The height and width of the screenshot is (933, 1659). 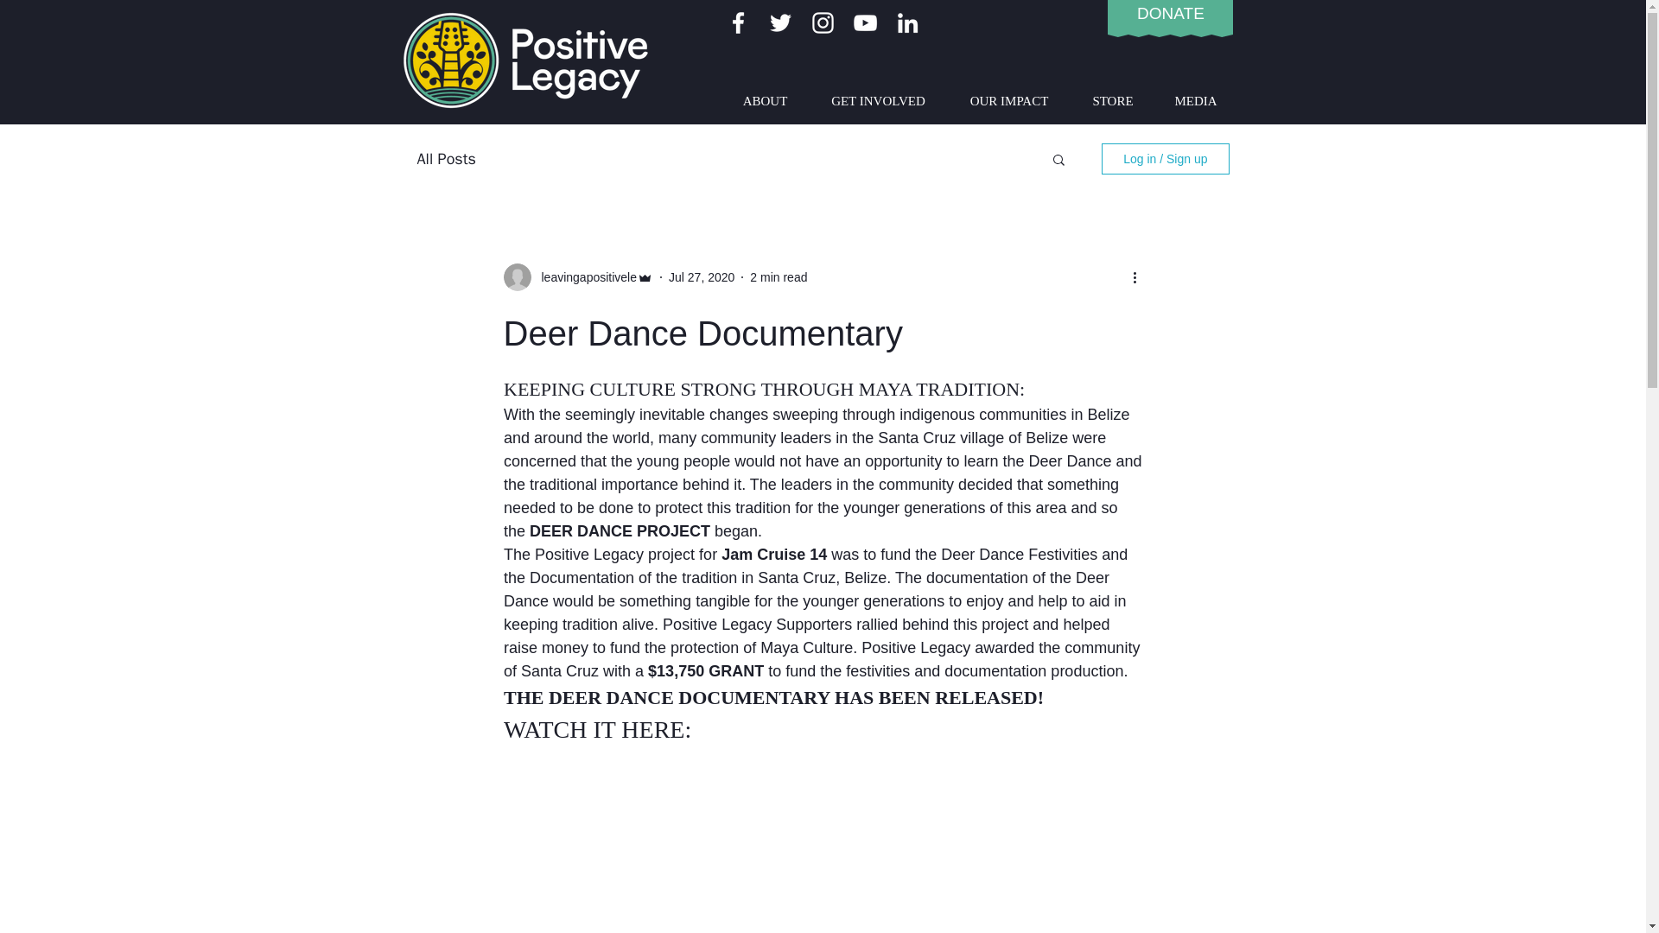 What do you see at coordinates (778, 276) in the screenshot?
I see `2 min read` at bounding box center [778, 276].